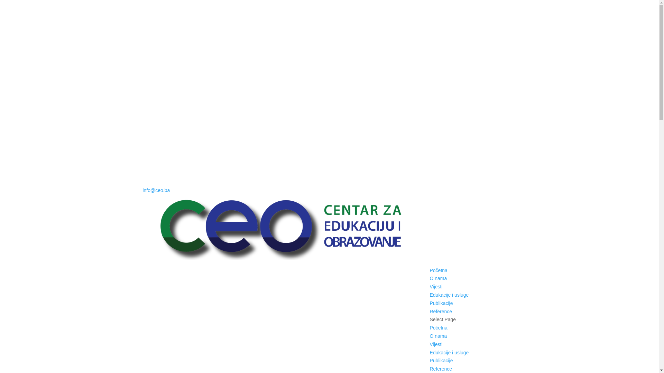 This screenshot has width=664, height=373. What do you see at coordinates (441, 361) in the screenshot?
I see `Publikacije` at bounding box center [441, 361].